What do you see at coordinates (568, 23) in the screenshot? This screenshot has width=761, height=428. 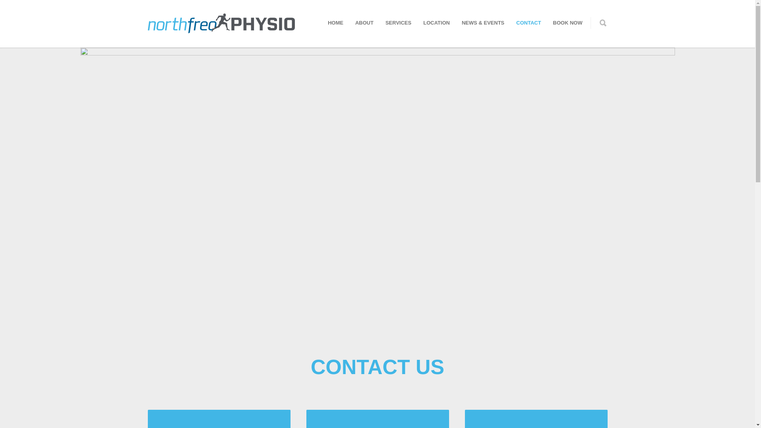 I see `BOOK NOW` at bounding box center [568, 23].